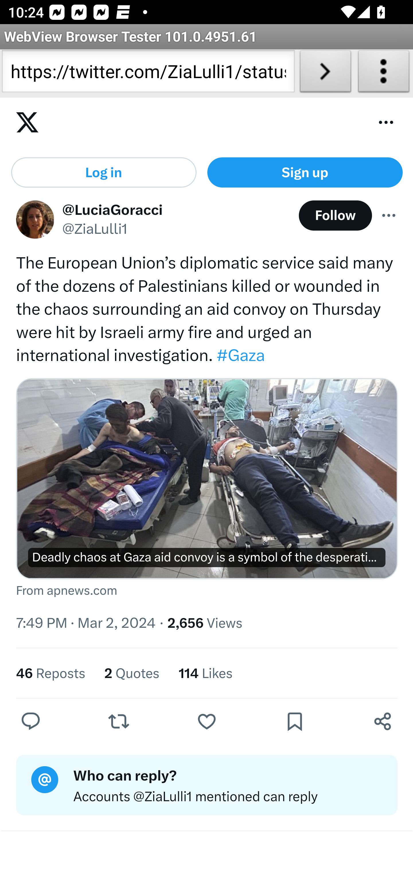 The width and height of the screenshot is (413, 873). Describe the element at coordinates (131, 674) in the screenshot. I see `2 Quotes 2   Quotes` at that location.